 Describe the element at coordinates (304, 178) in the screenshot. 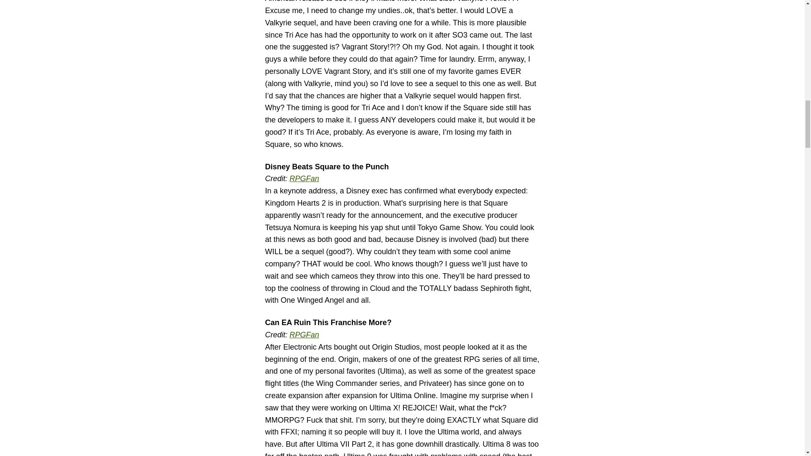

I see `RPGFan` at that location.